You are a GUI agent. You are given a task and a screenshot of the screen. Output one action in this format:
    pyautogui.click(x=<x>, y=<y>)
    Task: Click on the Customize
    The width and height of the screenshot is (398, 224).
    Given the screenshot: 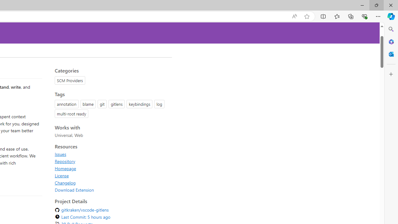 What is the action you would take?
    pyautogui.click(x=391, y=74)
    